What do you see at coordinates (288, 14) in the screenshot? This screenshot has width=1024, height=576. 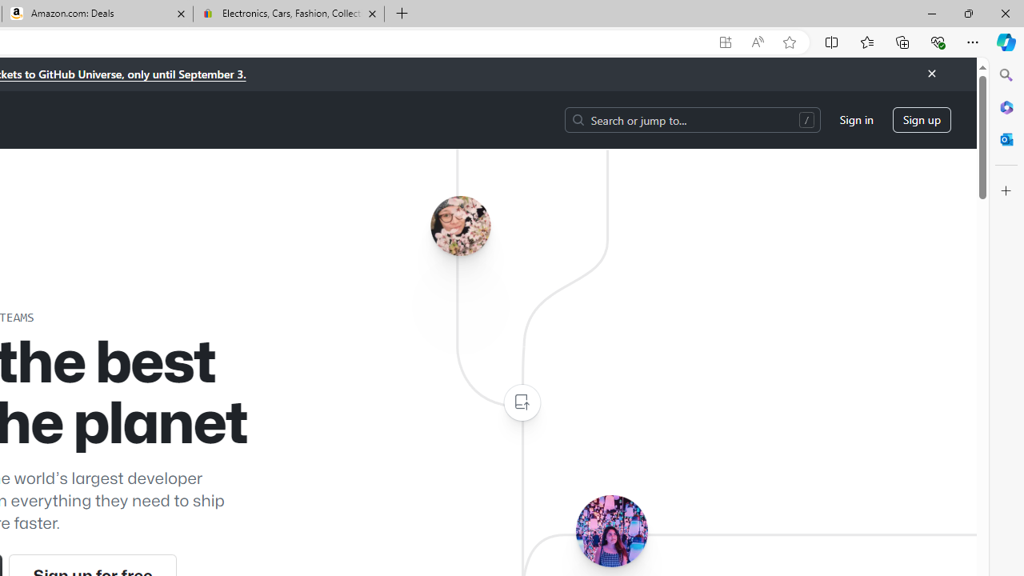 I see `Electronics, Cars, Fashion, Collectibles & More | eBay` at bounding box center [288, 14].